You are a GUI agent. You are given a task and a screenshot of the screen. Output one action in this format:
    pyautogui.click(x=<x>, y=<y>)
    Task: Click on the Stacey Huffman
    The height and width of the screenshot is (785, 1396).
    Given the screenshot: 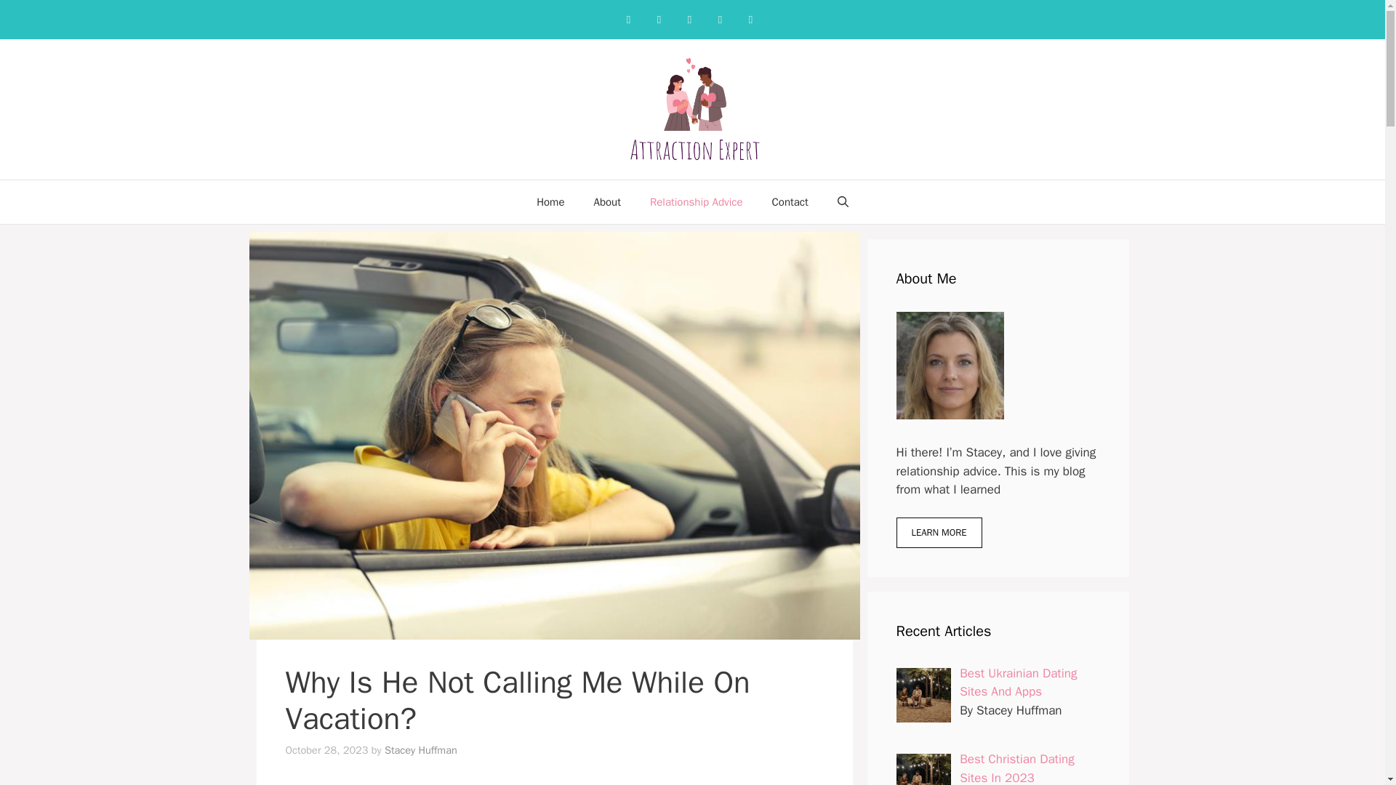 What is the action you would take?
    pyautogui.click(x=421, y=750)
    